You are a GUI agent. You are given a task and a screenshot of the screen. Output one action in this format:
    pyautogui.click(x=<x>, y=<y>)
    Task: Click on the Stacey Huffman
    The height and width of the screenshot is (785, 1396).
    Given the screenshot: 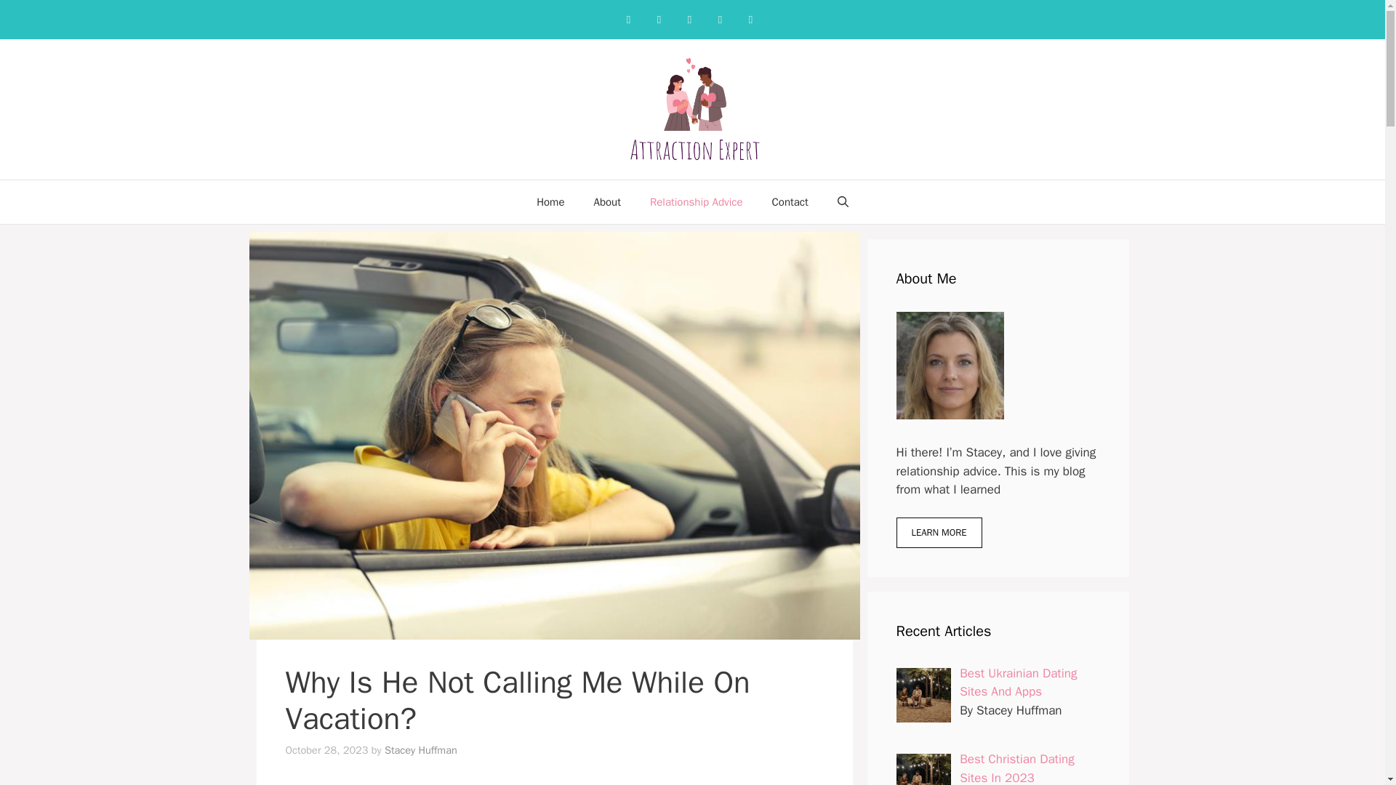 What is the action you would take?
    pyautogui.click(x=421, y=750)
    